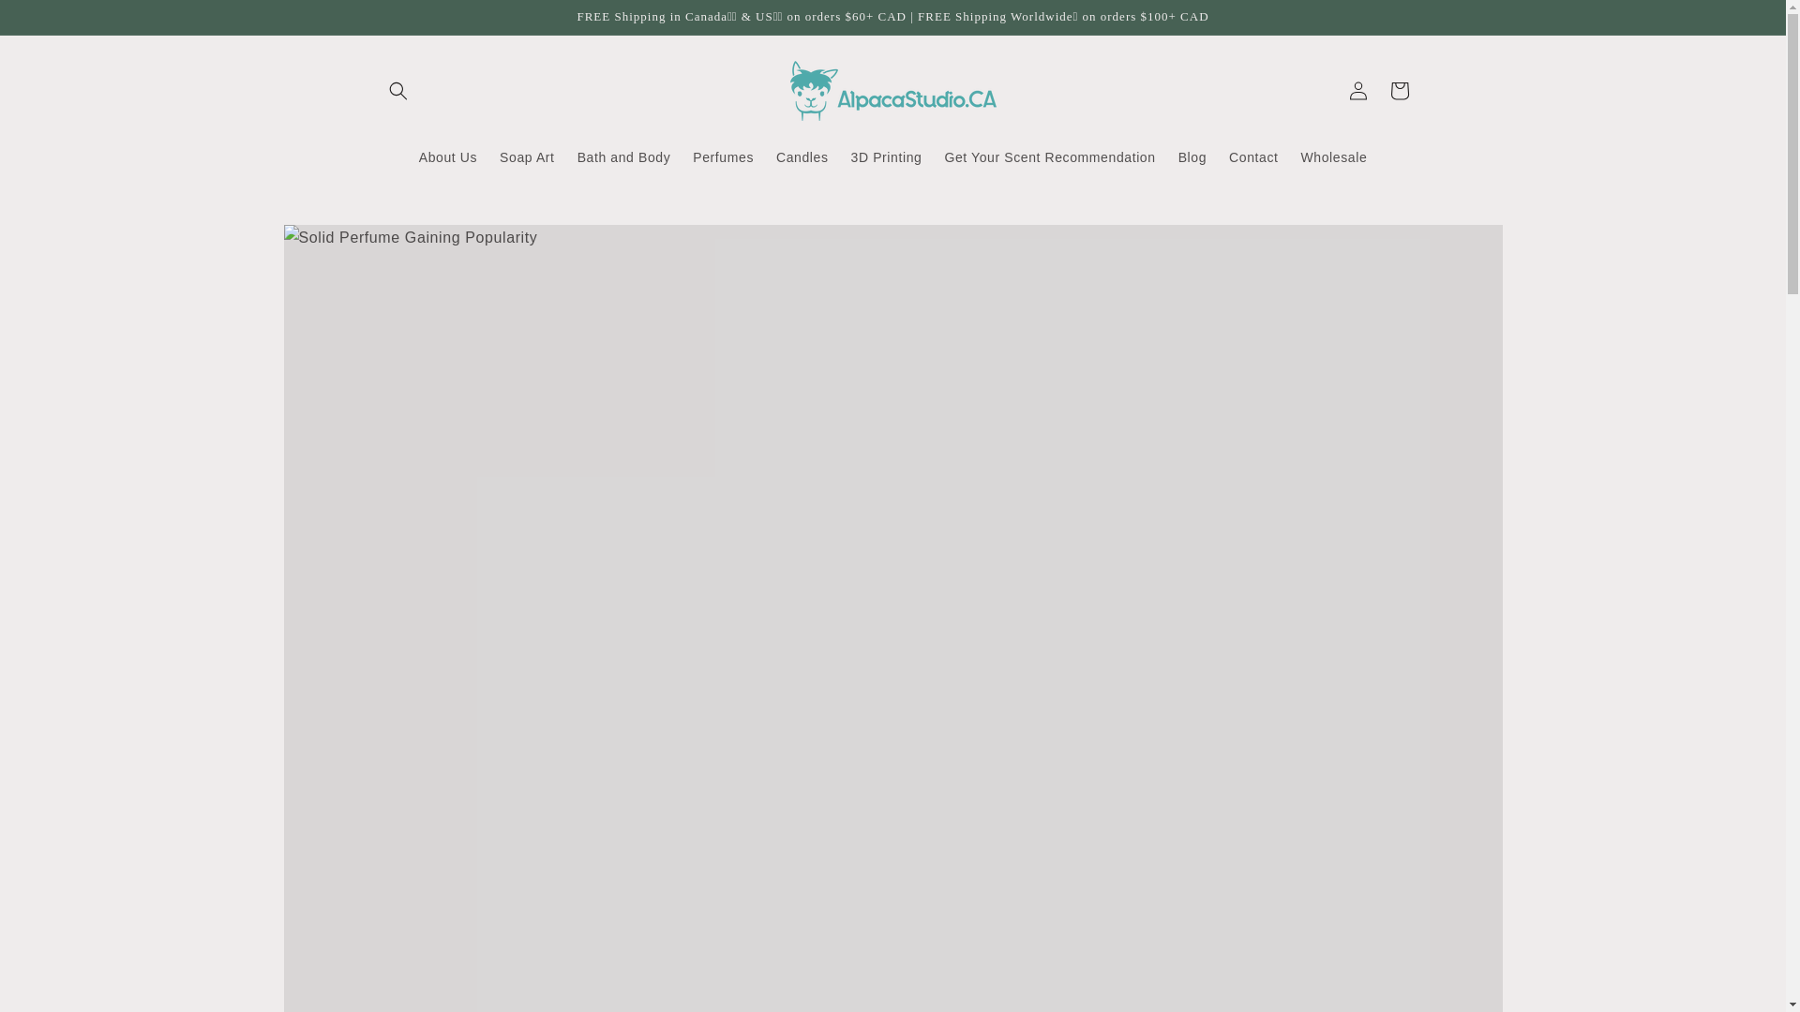 This screenshot has width=1800, height=1012. I want to click on Skip to content, so click(56, 21).